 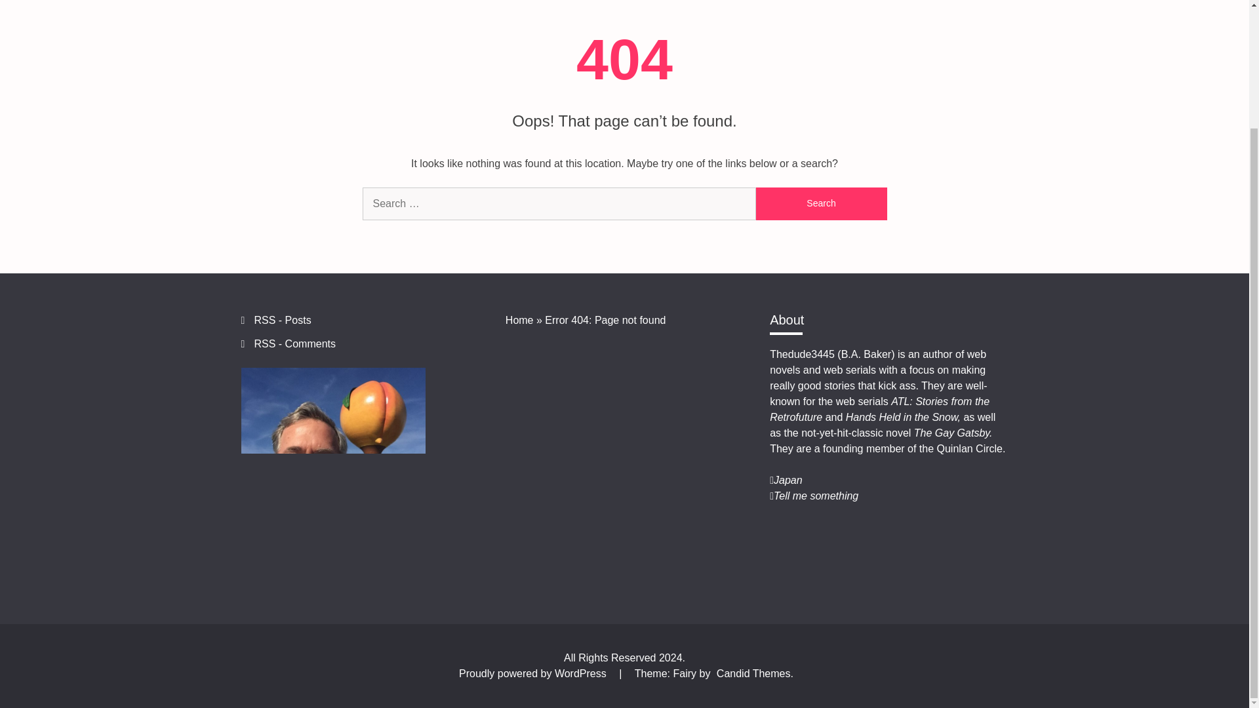 What do you see at coordinates (534, 673) in the screenshot?
I see `Proudly powered by WordPress` at bounding box center [534, 673].